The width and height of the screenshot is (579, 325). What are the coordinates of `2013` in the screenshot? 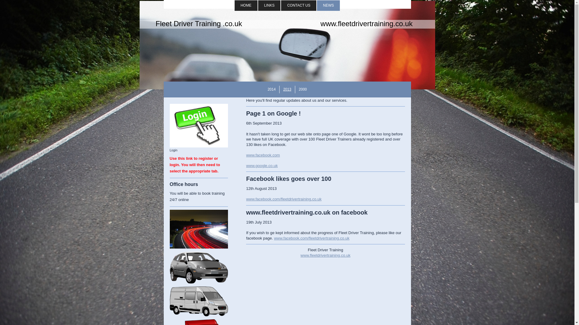 It's located at (287, 89).